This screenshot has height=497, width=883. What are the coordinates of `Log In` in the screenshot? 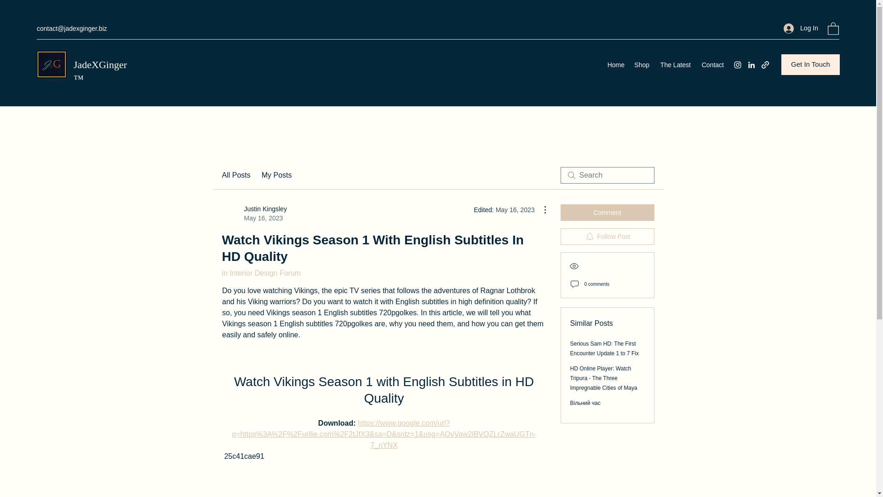 It's located at (801, 28).